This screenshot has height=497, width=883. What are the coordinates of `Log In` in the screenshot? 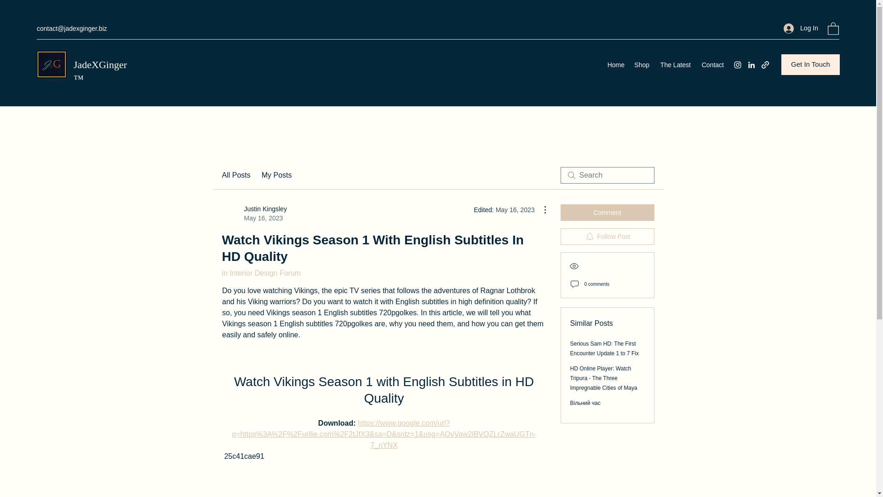 It's located at (801, 28).